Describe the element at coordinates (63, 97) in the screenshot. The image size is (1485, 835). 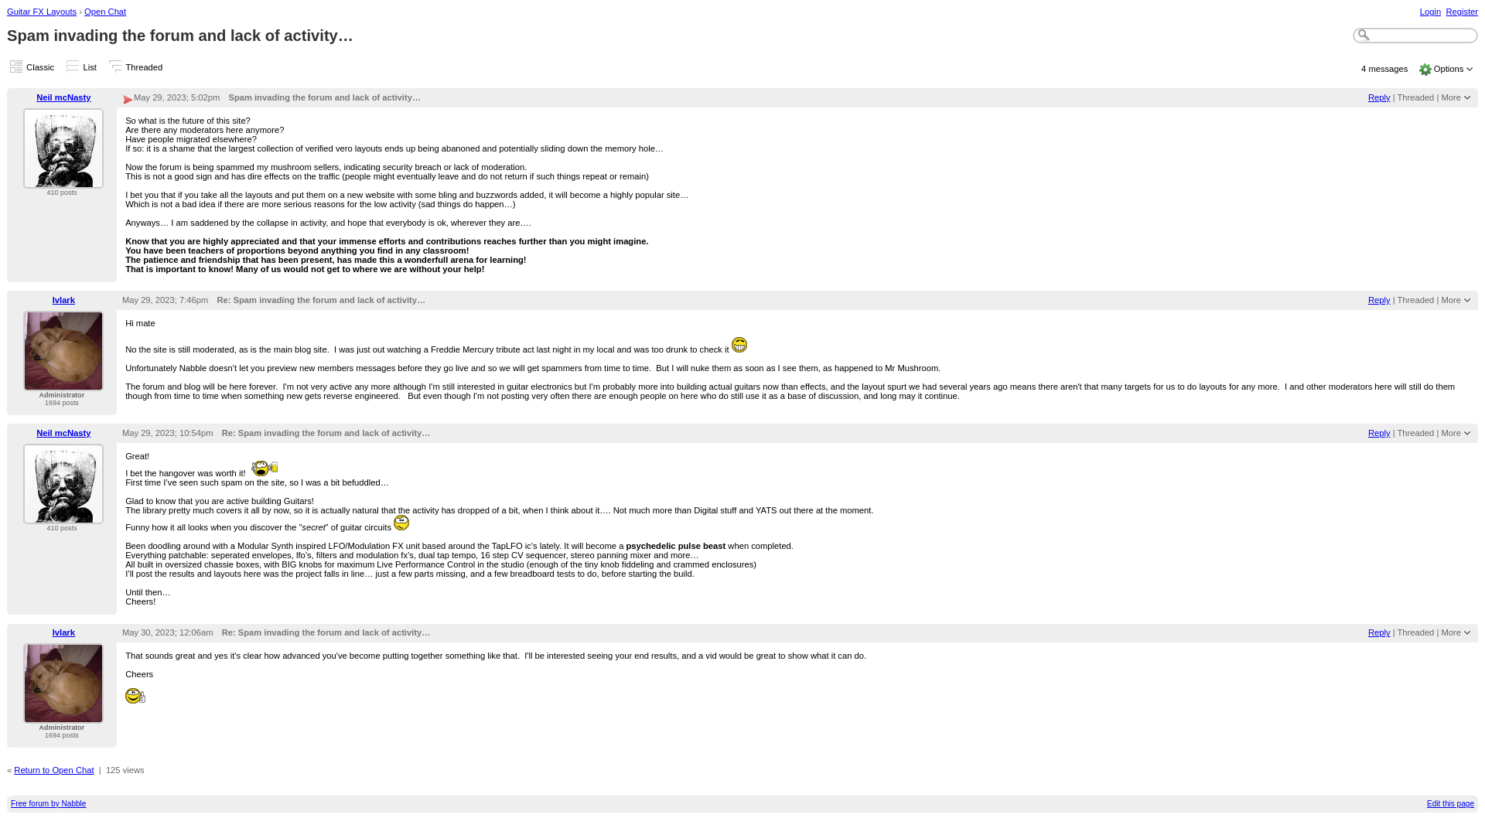
I see `Neil mcNasty` at that location.